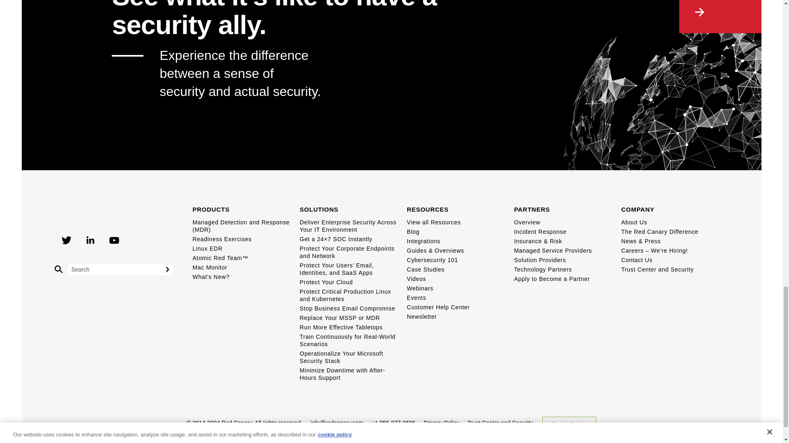 This screenshot has width=789, height=443. What do you see at coordinates (171, 269) in the screenshot?
I see `Search` at bounding box center [171, 269].